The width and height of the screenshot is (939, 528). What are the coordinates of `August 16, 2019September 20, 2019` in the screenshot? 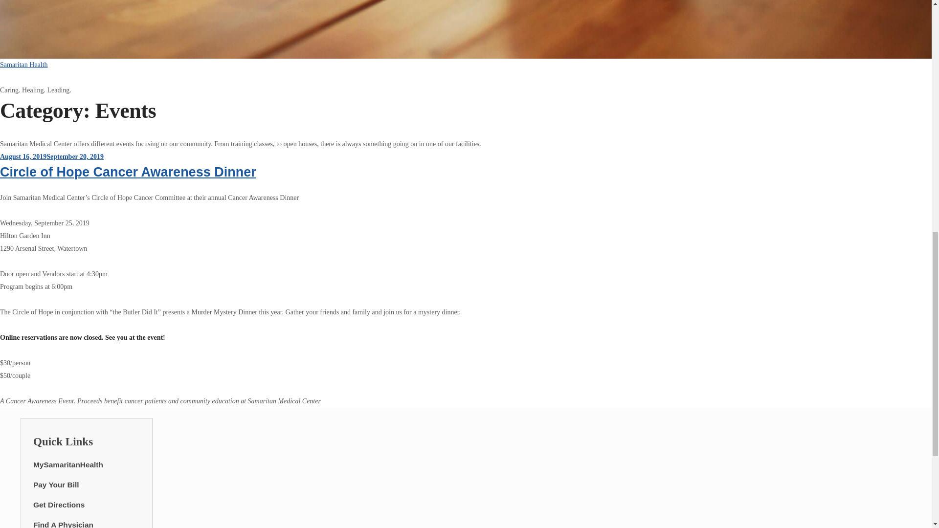 It's located at (52, 156).